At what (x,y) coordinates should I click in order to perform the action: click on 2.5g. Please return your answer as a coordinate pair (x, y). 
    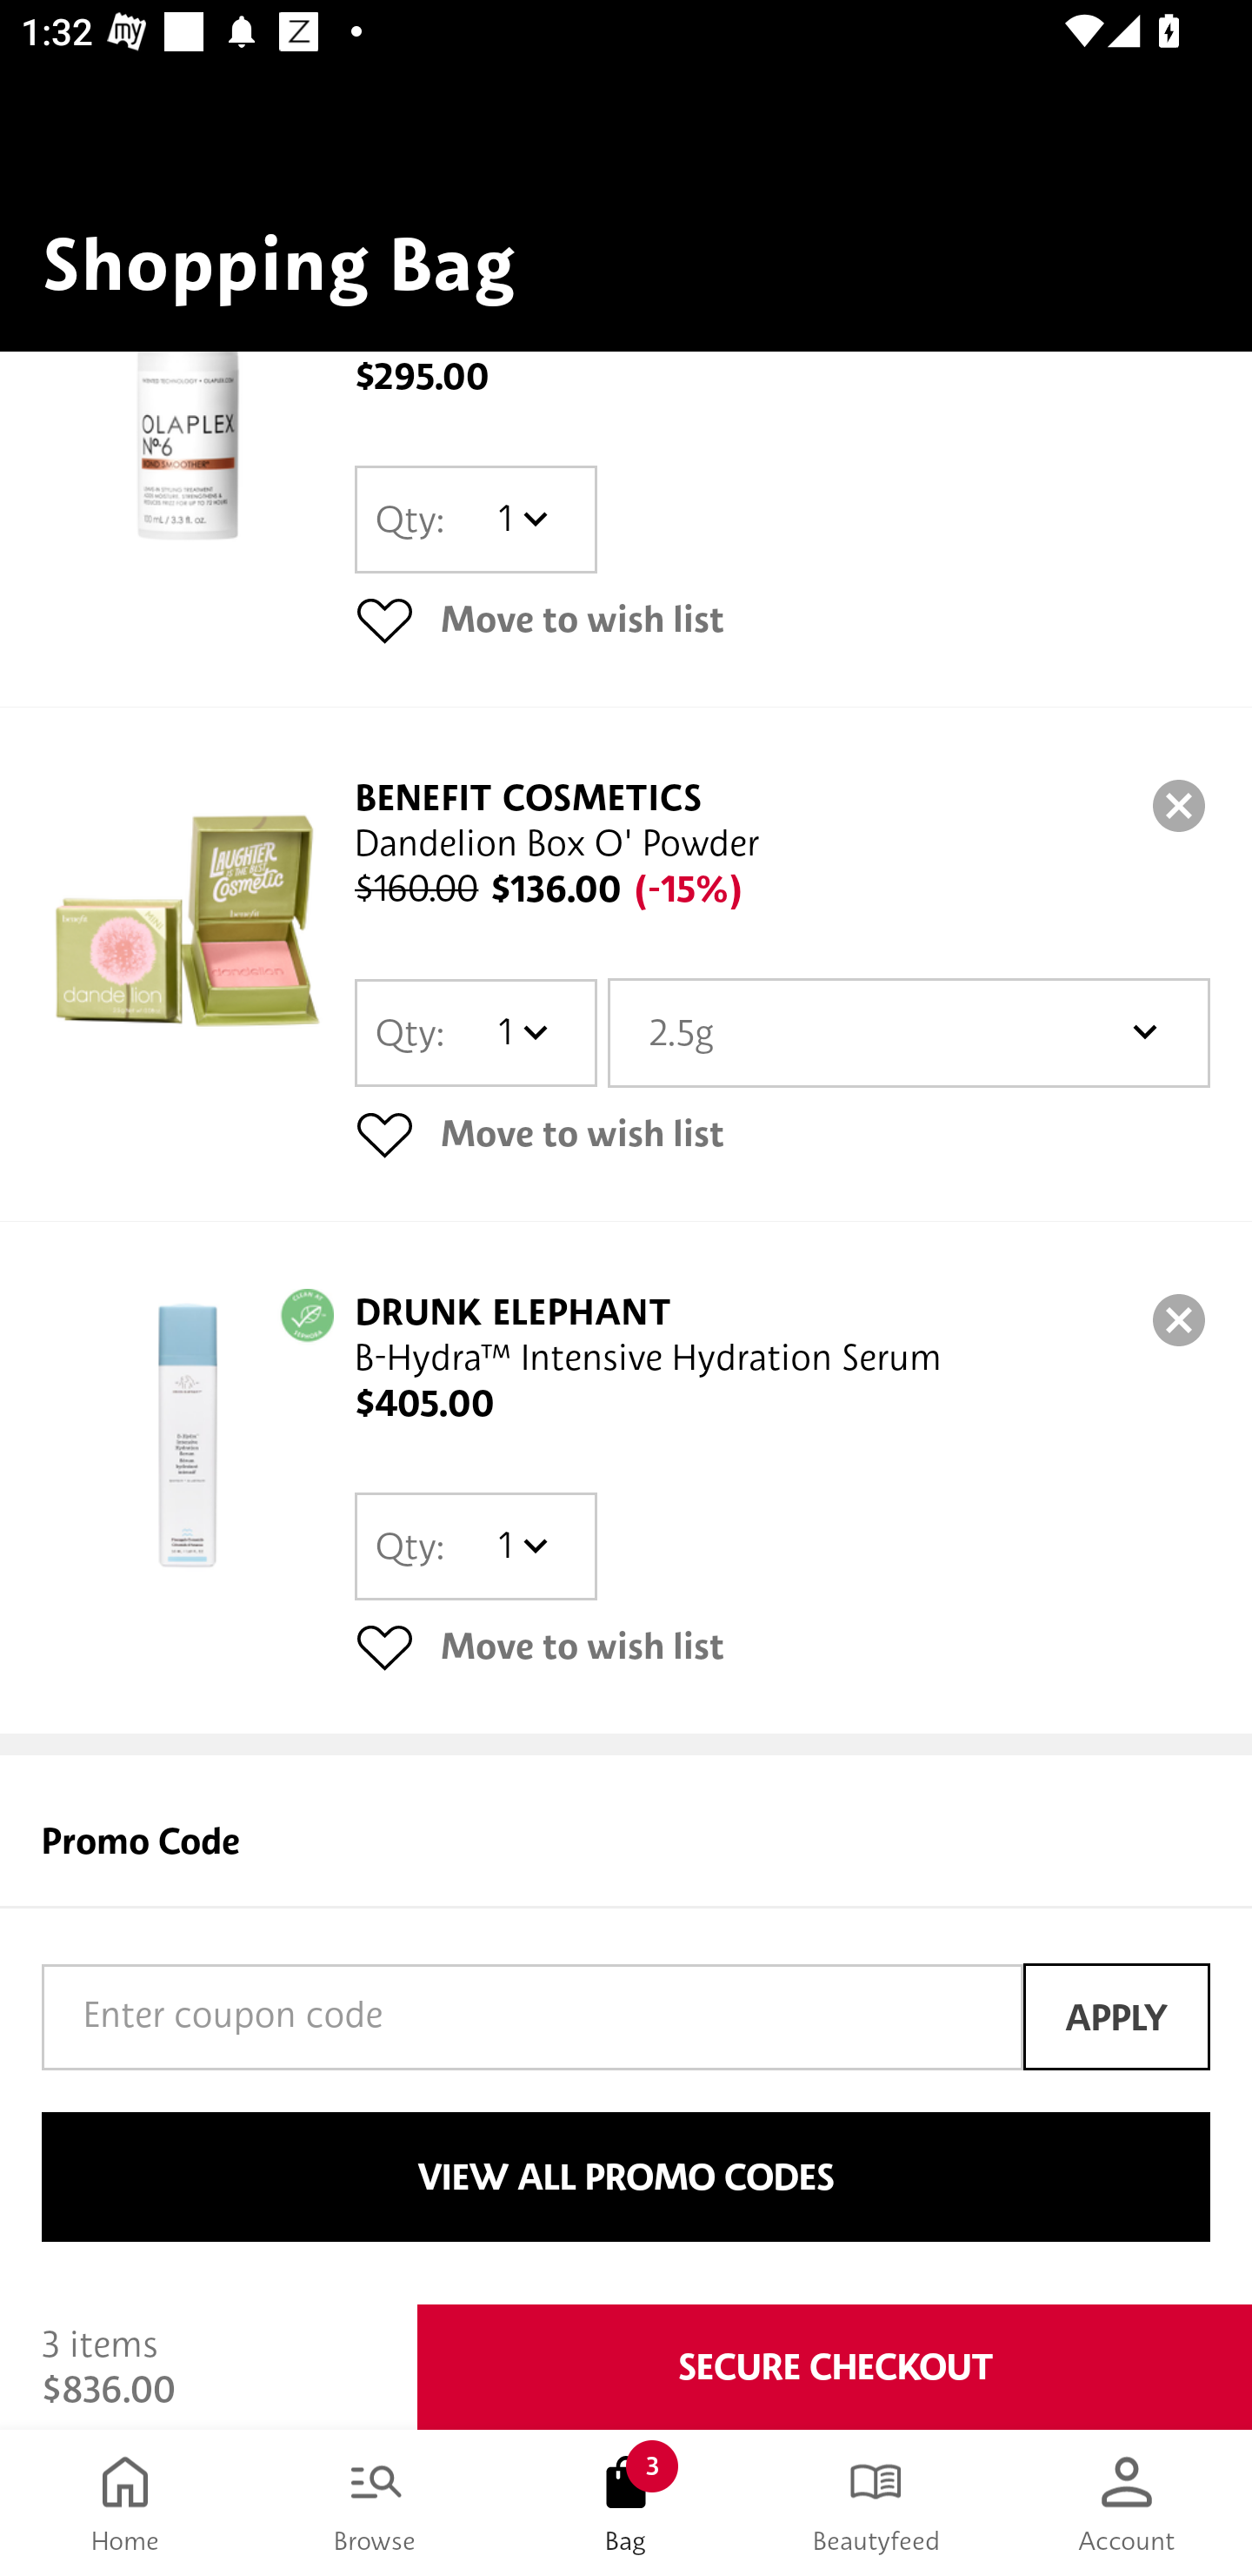
    Looking at the image, I should click on (909, 1032).